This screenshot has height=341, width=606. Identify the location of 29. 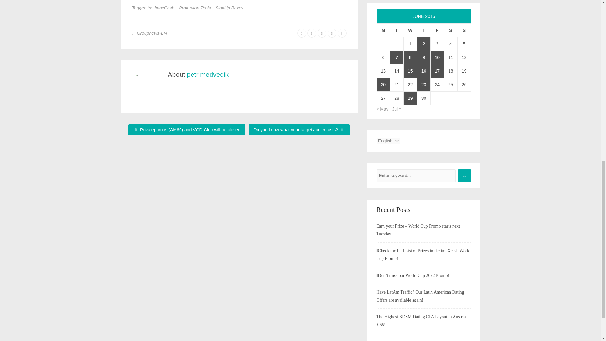
(410, 98).